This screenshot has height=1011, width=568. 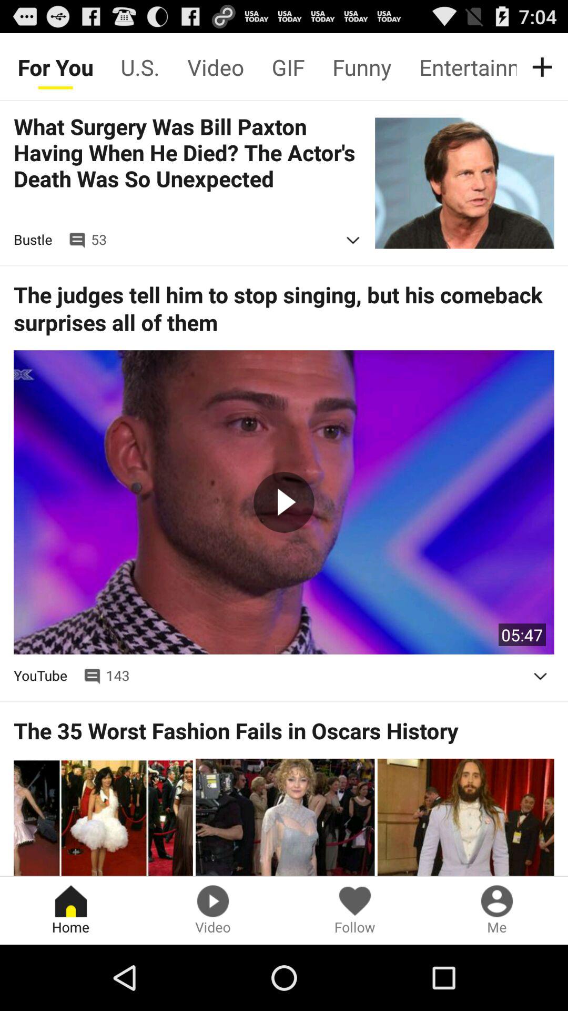 I want to click on launch the icon to the right of the entertainment, so click(x=544, y=66).